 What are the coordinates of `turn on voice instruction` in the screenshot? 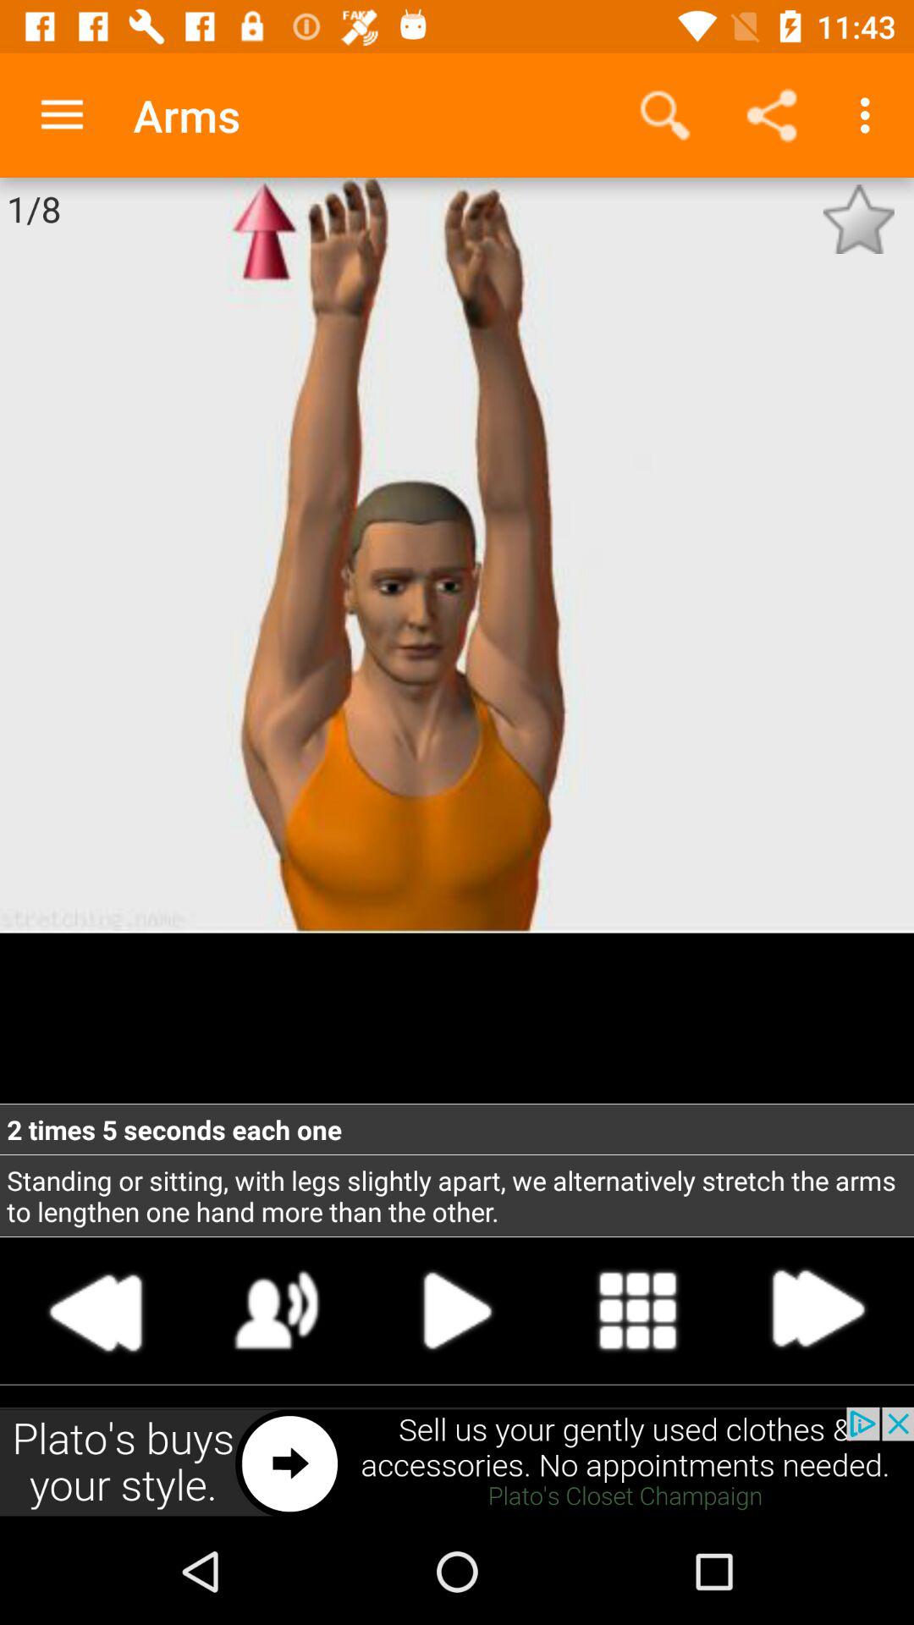 It's located at (278, 1310).